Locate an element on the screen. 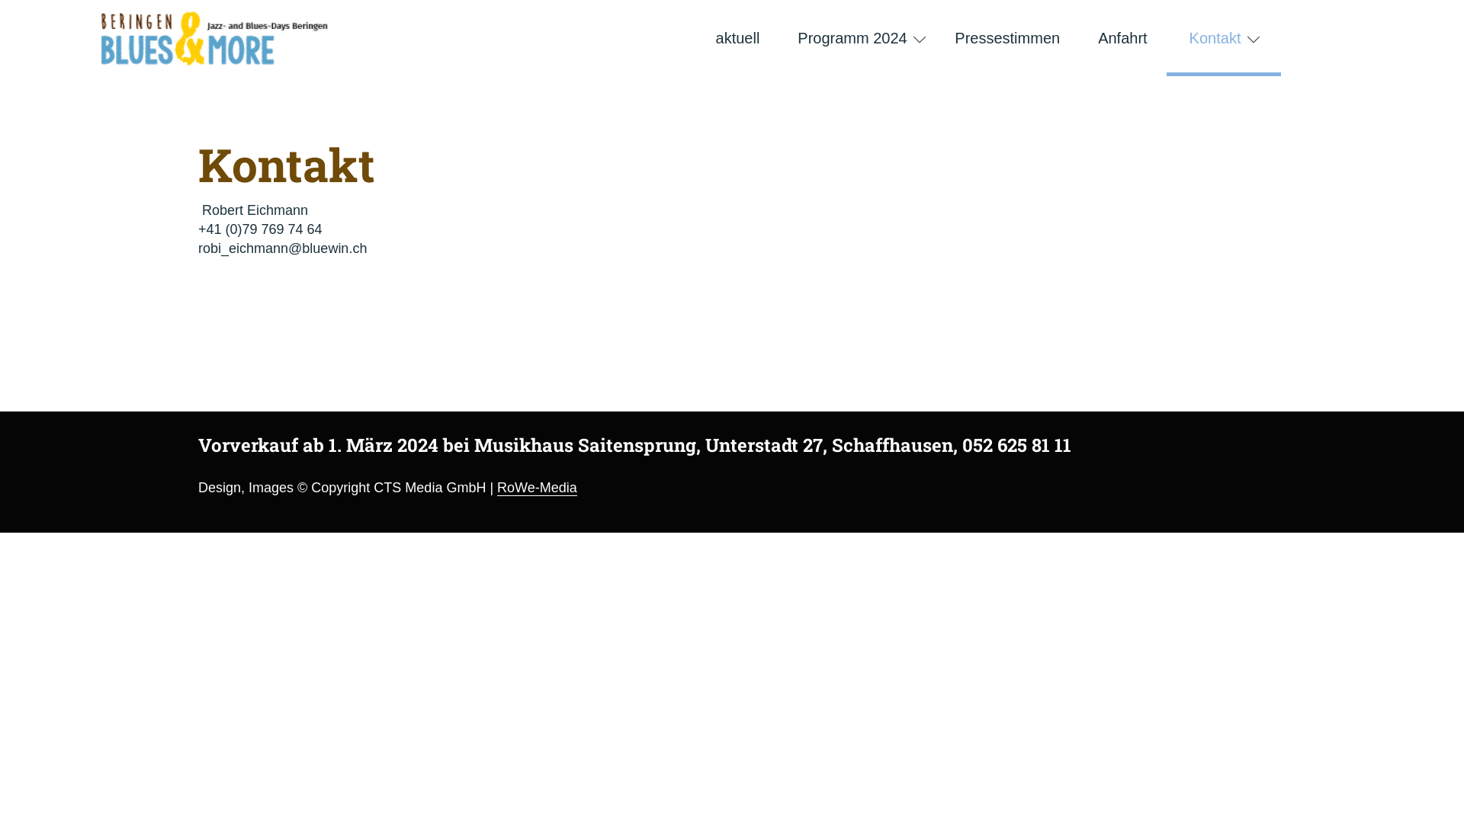 This screenshot has height=823, width=1464. Musikhaus Saitensprung is located at coordinates (586, 445).